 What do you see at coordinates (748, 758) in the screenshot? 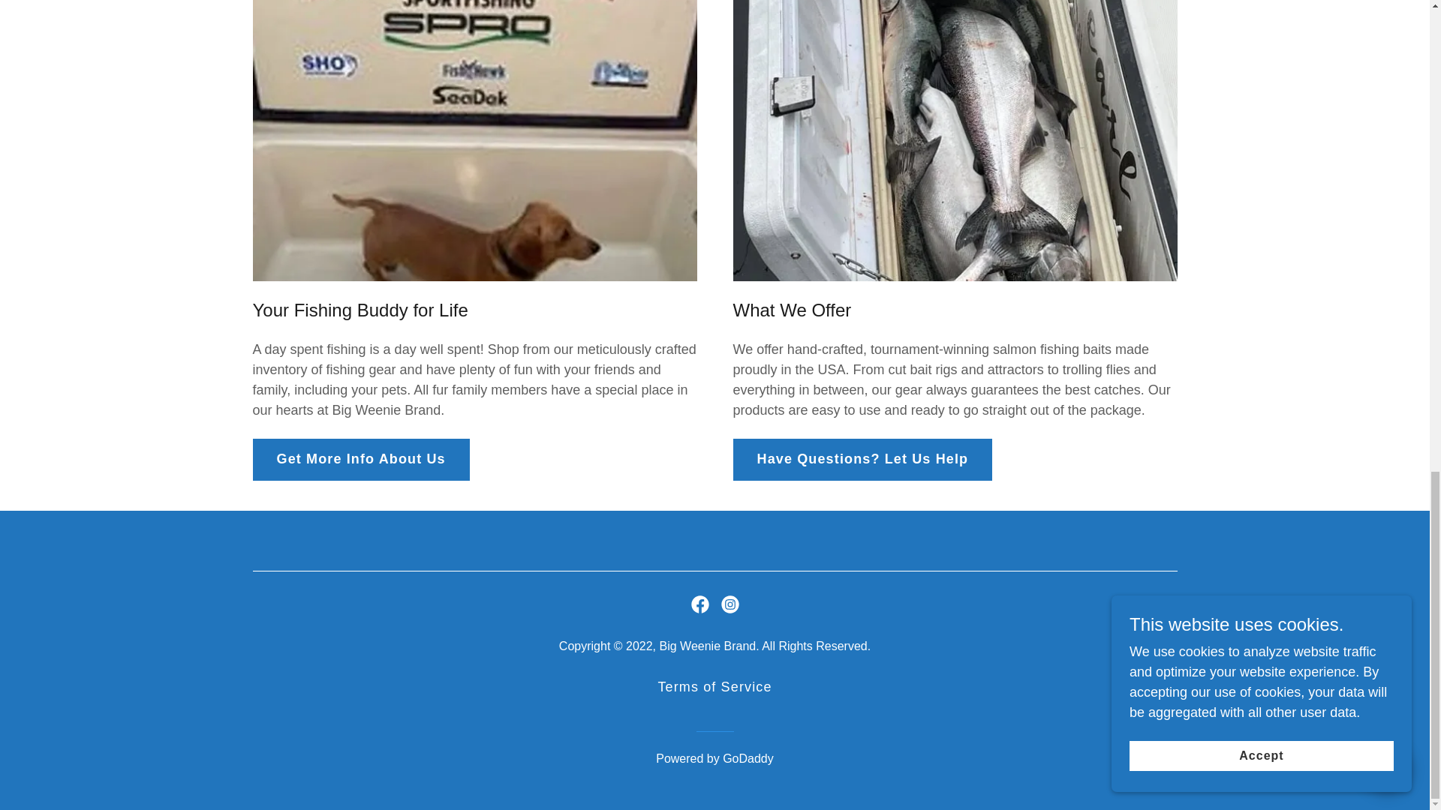
I see `GoDaddy` at bounding box center [748, 758].